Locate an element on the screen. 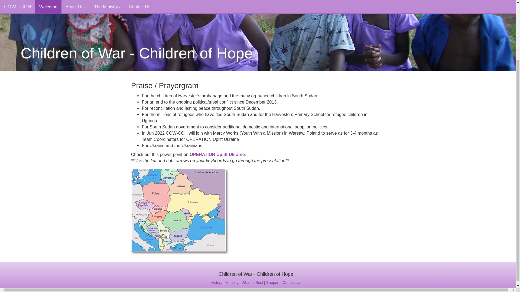  Support is located at coordinates (273, 282).